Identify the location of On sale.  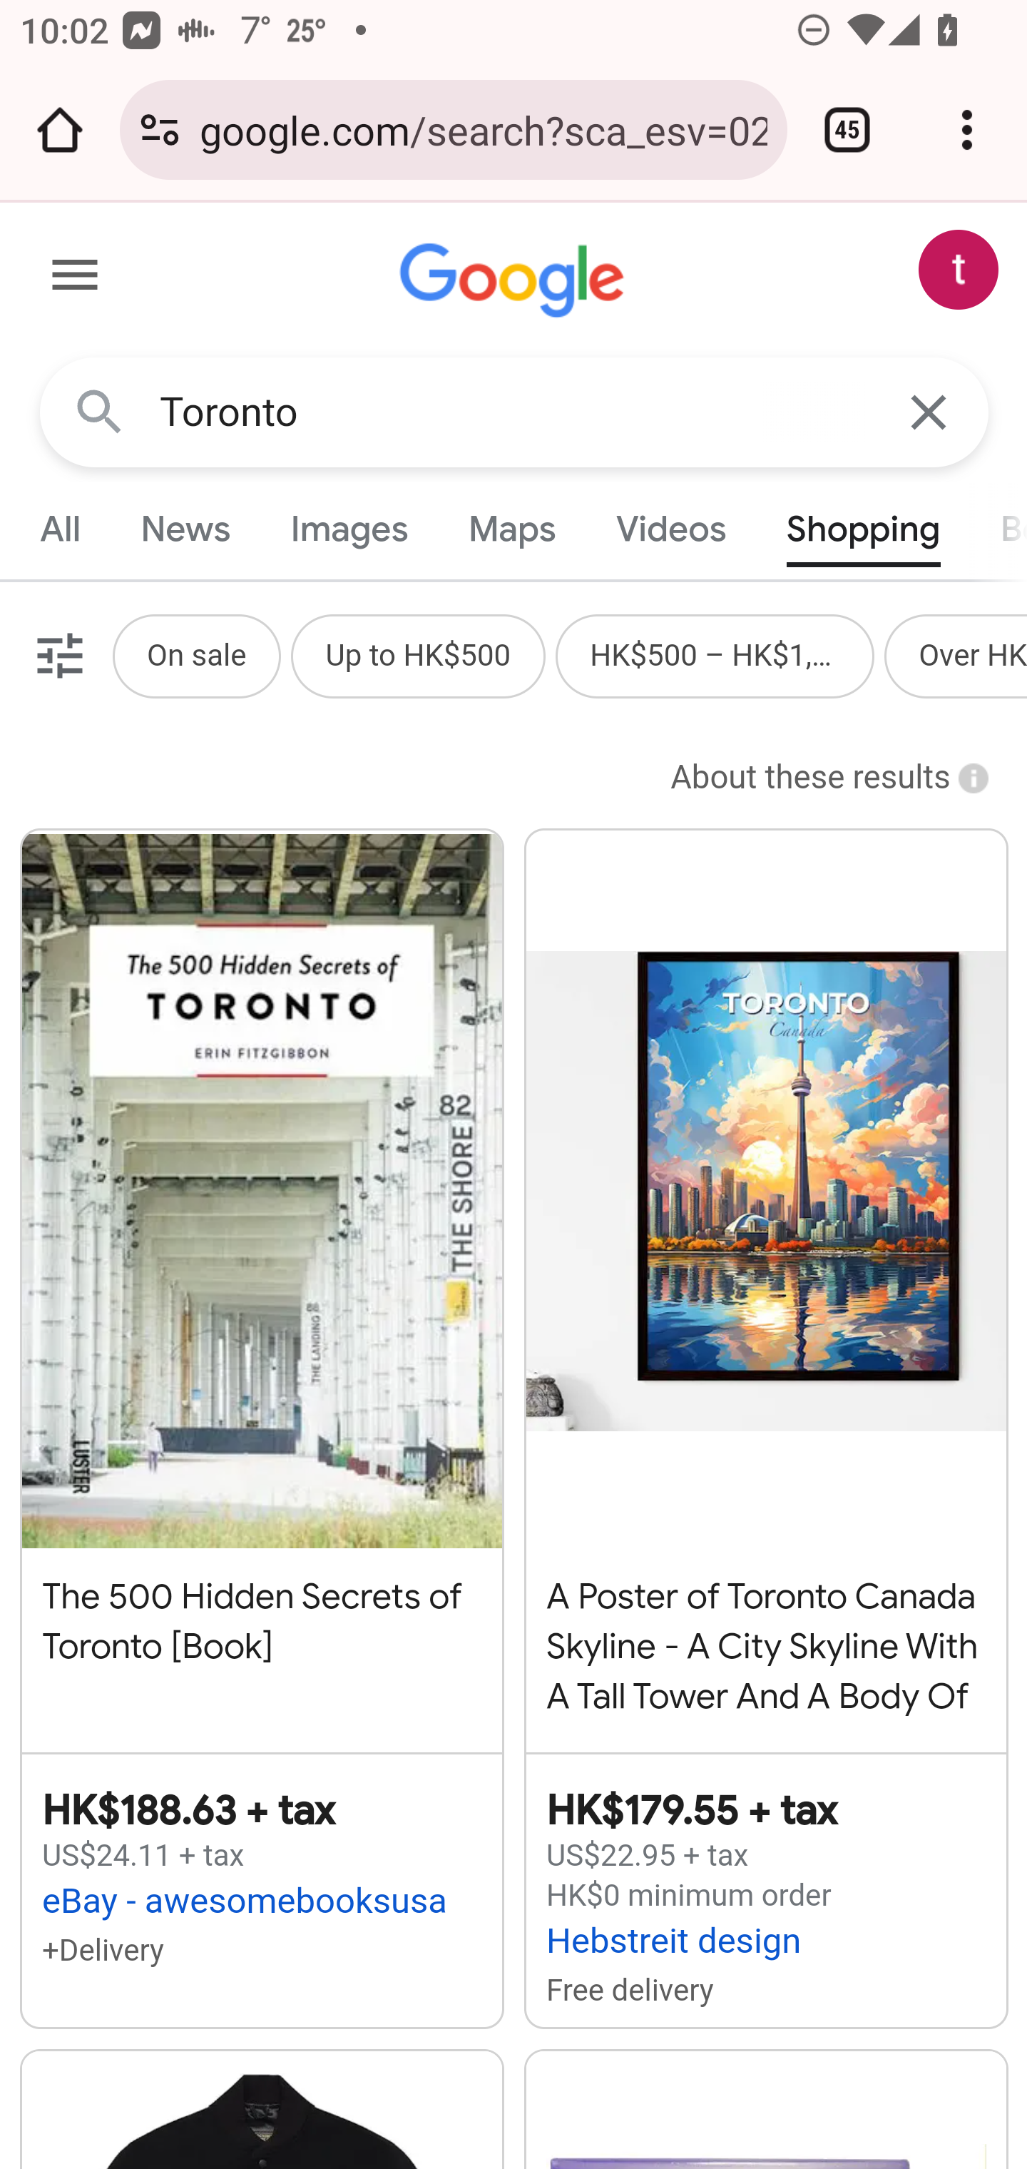
(195, 655).